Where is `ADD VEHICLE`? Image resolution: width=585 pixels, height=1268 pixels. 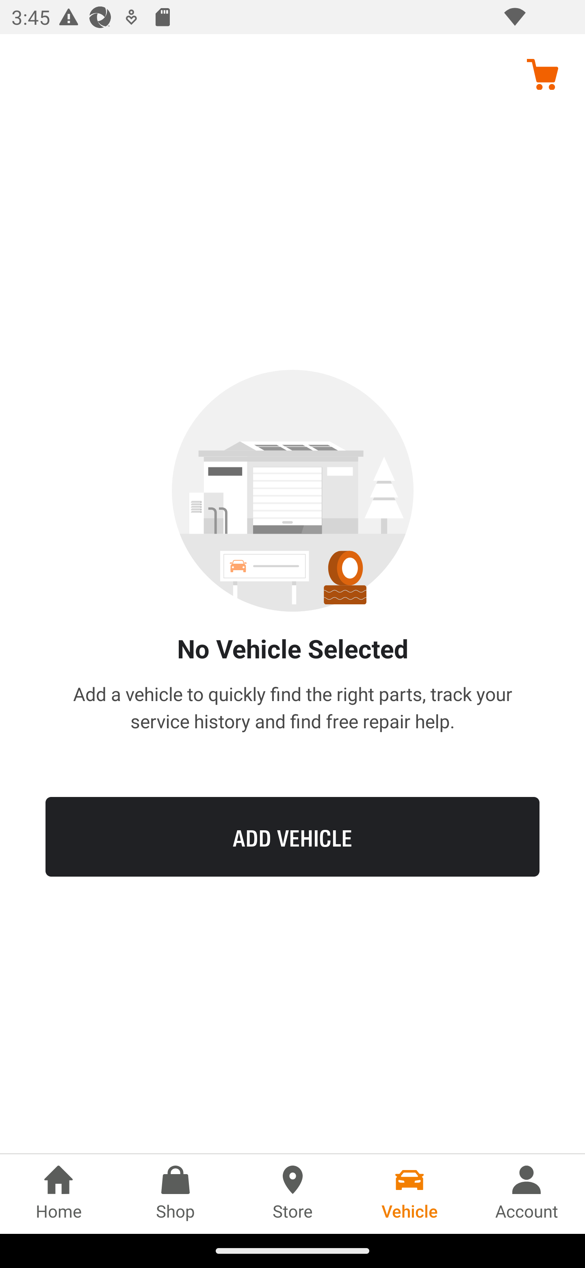
ADD VEHICLE is located at coordinates (292, 836).